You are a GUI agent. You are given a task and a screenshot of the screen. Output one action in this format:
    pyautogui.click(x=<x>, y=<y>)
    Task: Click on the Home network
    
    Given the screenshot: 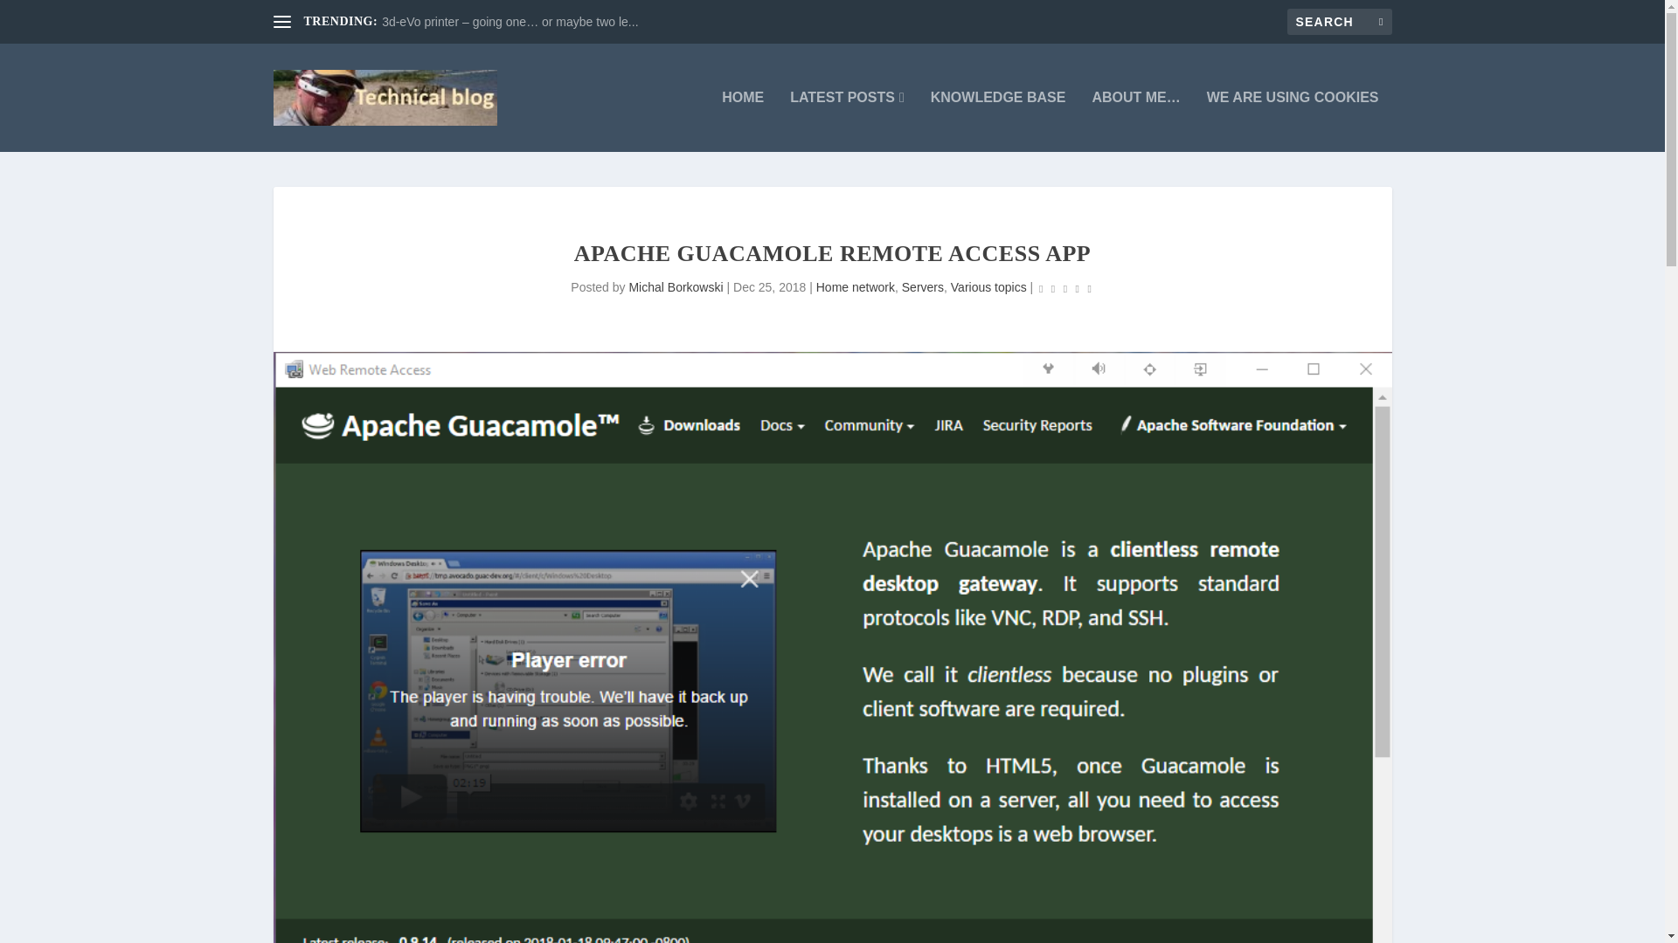 What is the action you would take?
    pyautogui.click(x=855, y=286)
    